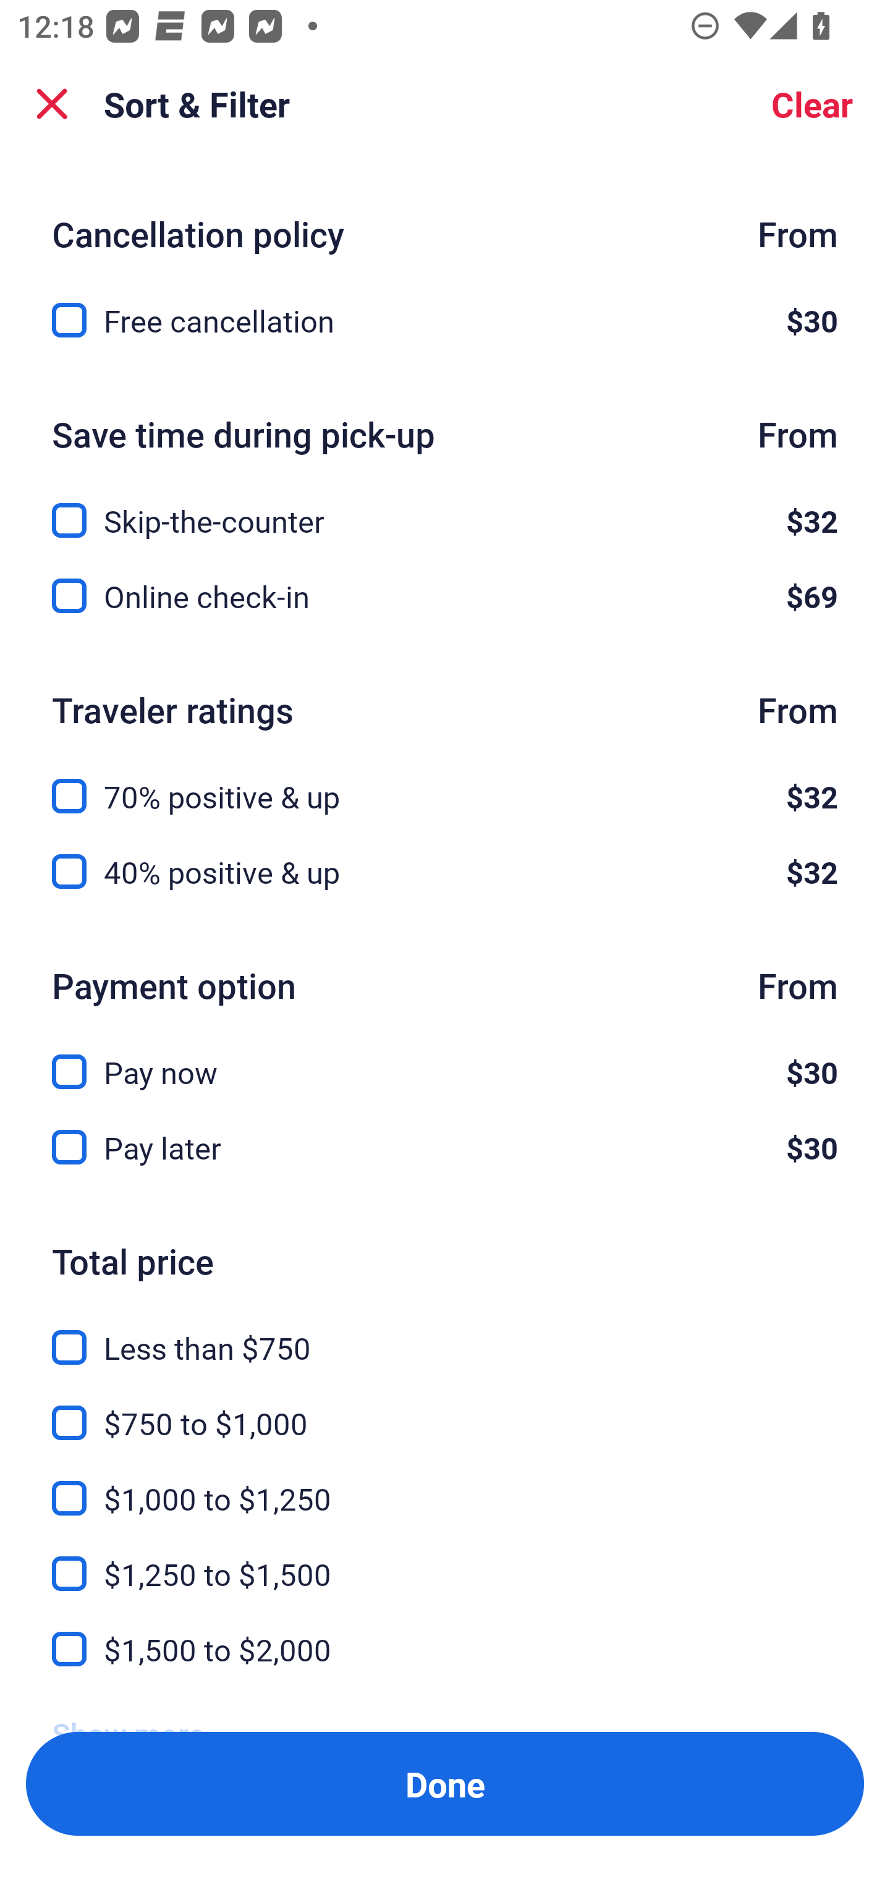 Image resolution: width=890 pixels, height=1879 pixels. What do you see at coordinates (445, 507) in the screenshot?
I see `Skip-the-counter, $32 Skip-the-counter $32` at bounding box center [445, 507].